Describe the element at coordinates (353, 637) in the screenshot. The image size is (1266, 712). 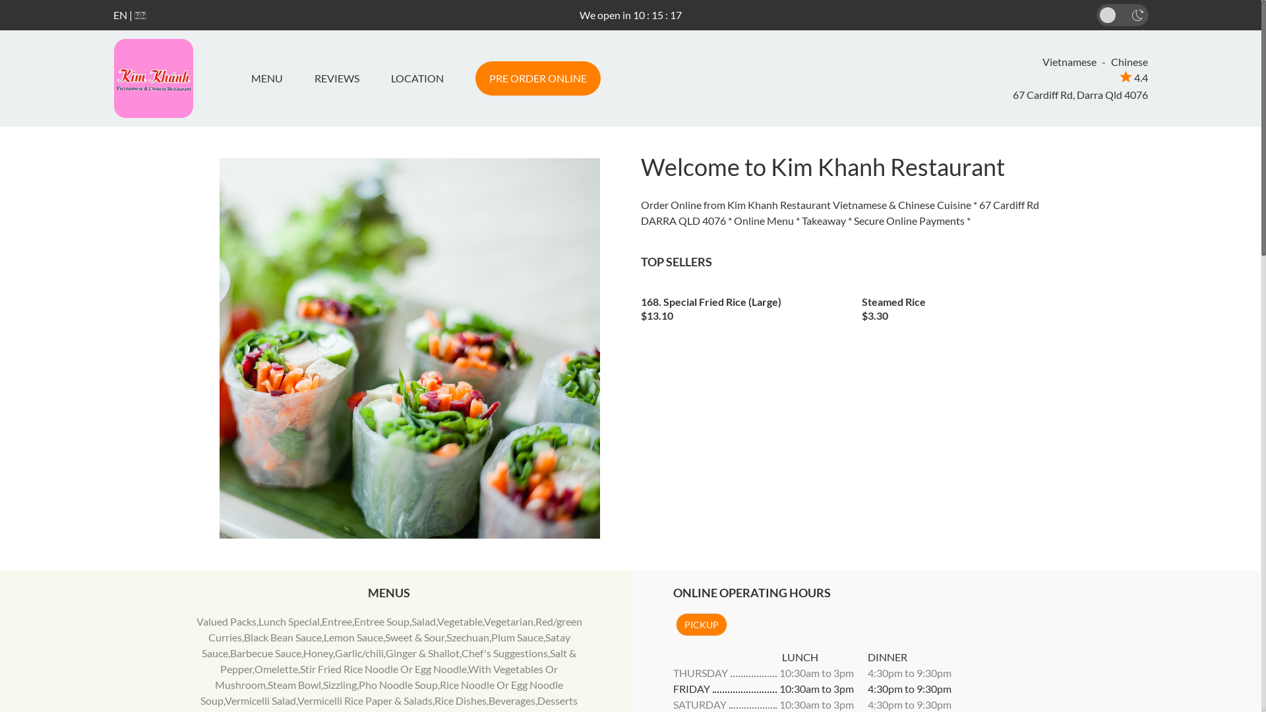
I see `Lemon Sauce` at that location.